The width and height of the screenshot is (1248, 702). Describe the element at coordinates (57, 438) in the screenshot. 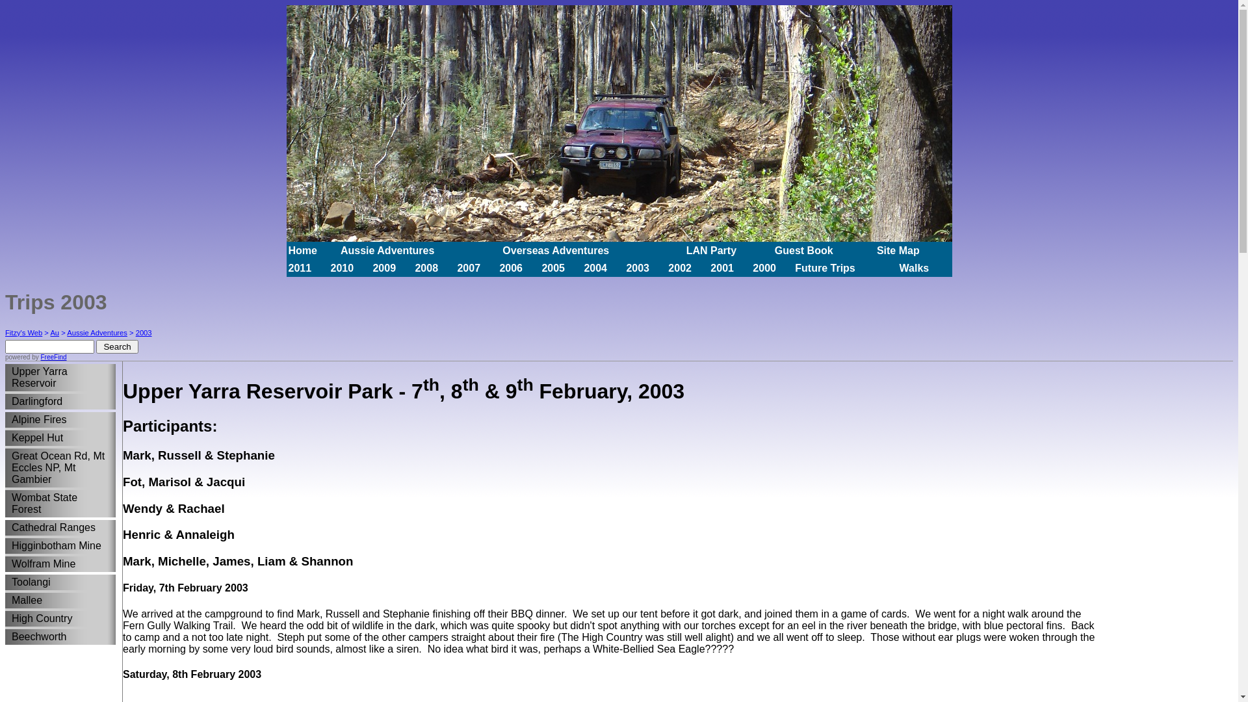

I see `Keppel Hut` at that location.